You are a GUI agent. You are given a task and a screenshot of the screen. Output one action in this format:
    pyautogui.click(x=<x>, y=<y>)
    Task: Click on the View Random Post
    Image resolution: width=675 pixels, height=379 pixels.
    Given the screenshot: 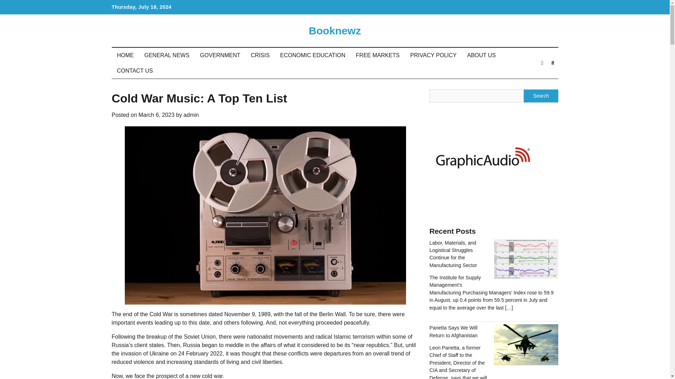 What is the action you would take?
    pyautogui.click(x=542, y=63)
    